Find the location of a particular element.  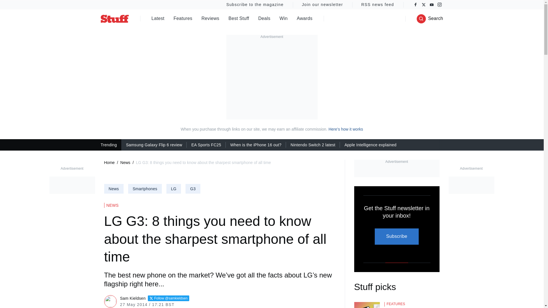

YouTube is located at coordinates (432, 5).